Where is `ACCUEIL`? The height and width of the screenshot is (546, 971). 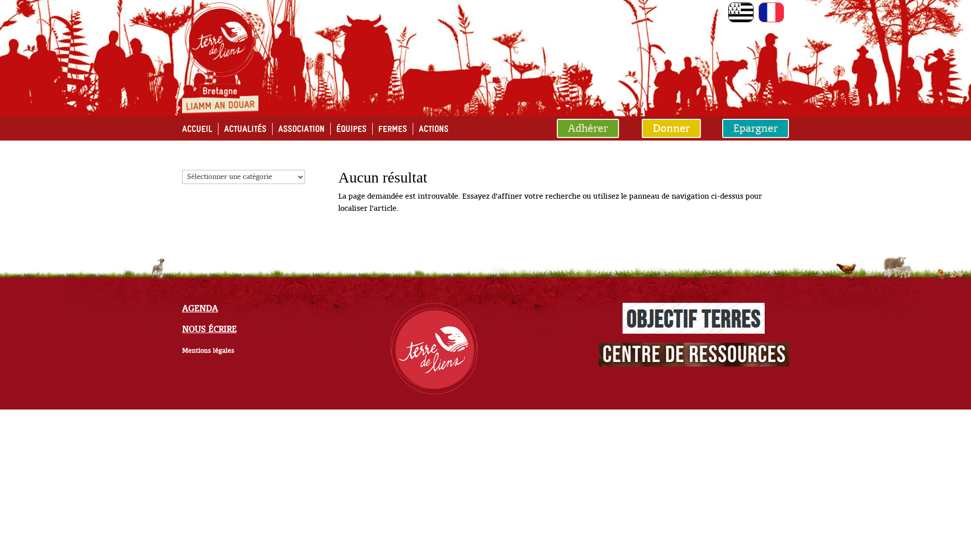
ACCUEIL is located at coordinates (197, 129).